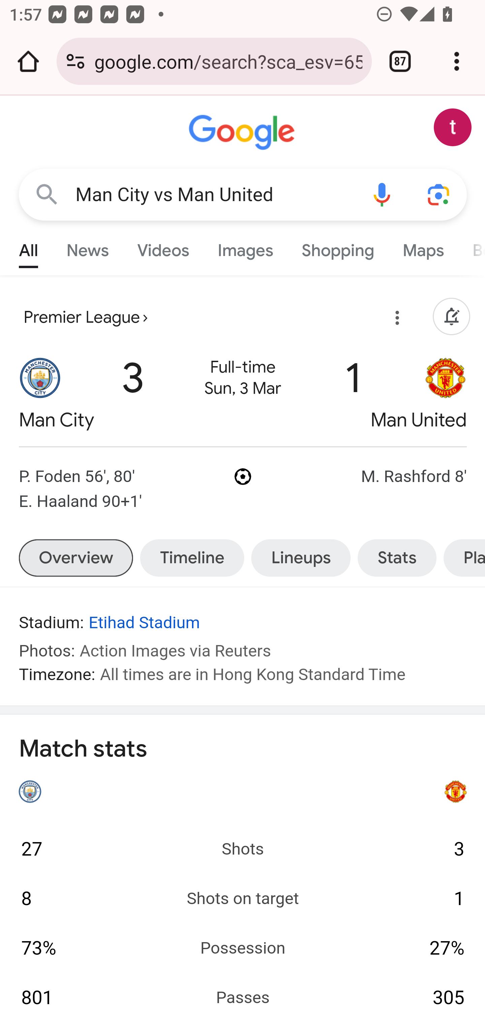 The width and height of the screenshot is (485, 1024). What do you see at coordinates (245, 247) in the screenshot?
I see `Images` at bounding box center [245, 247].